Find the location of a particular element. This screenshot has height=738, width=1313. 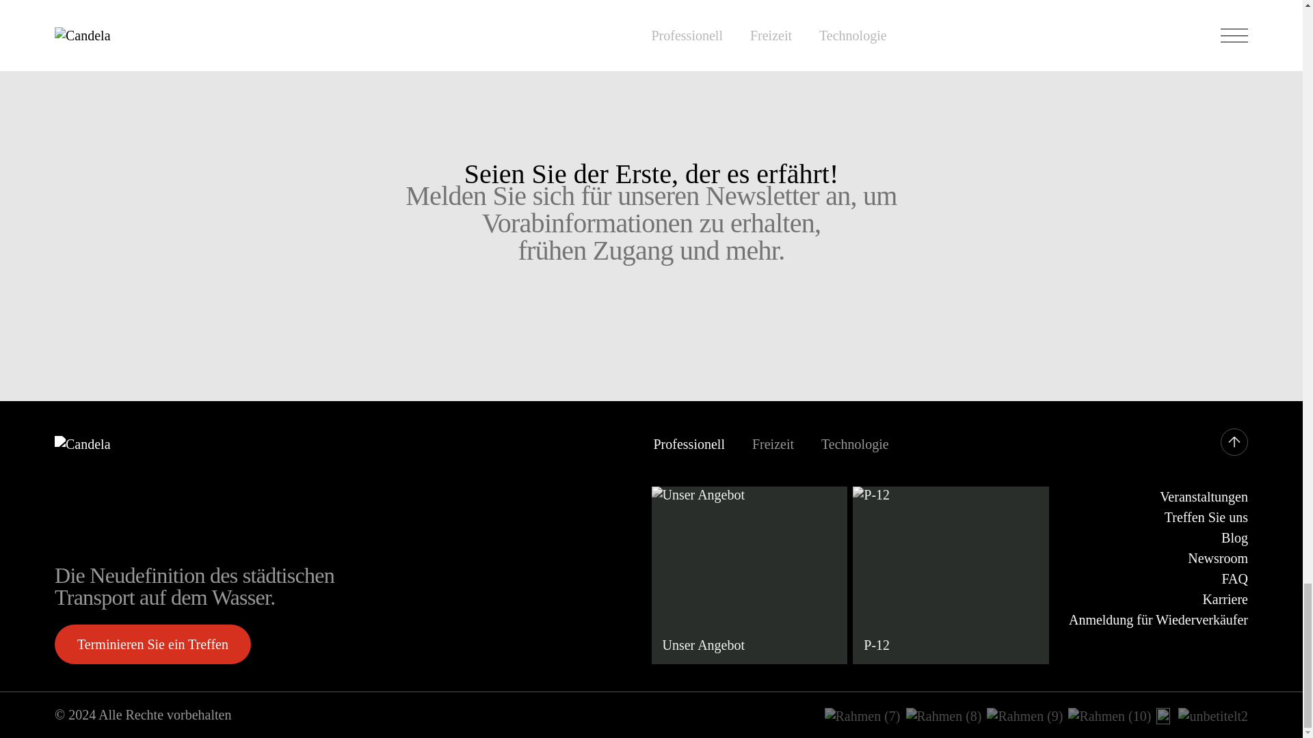

Terminieren Sie ein Treffen is located at coordinates (152, 644).